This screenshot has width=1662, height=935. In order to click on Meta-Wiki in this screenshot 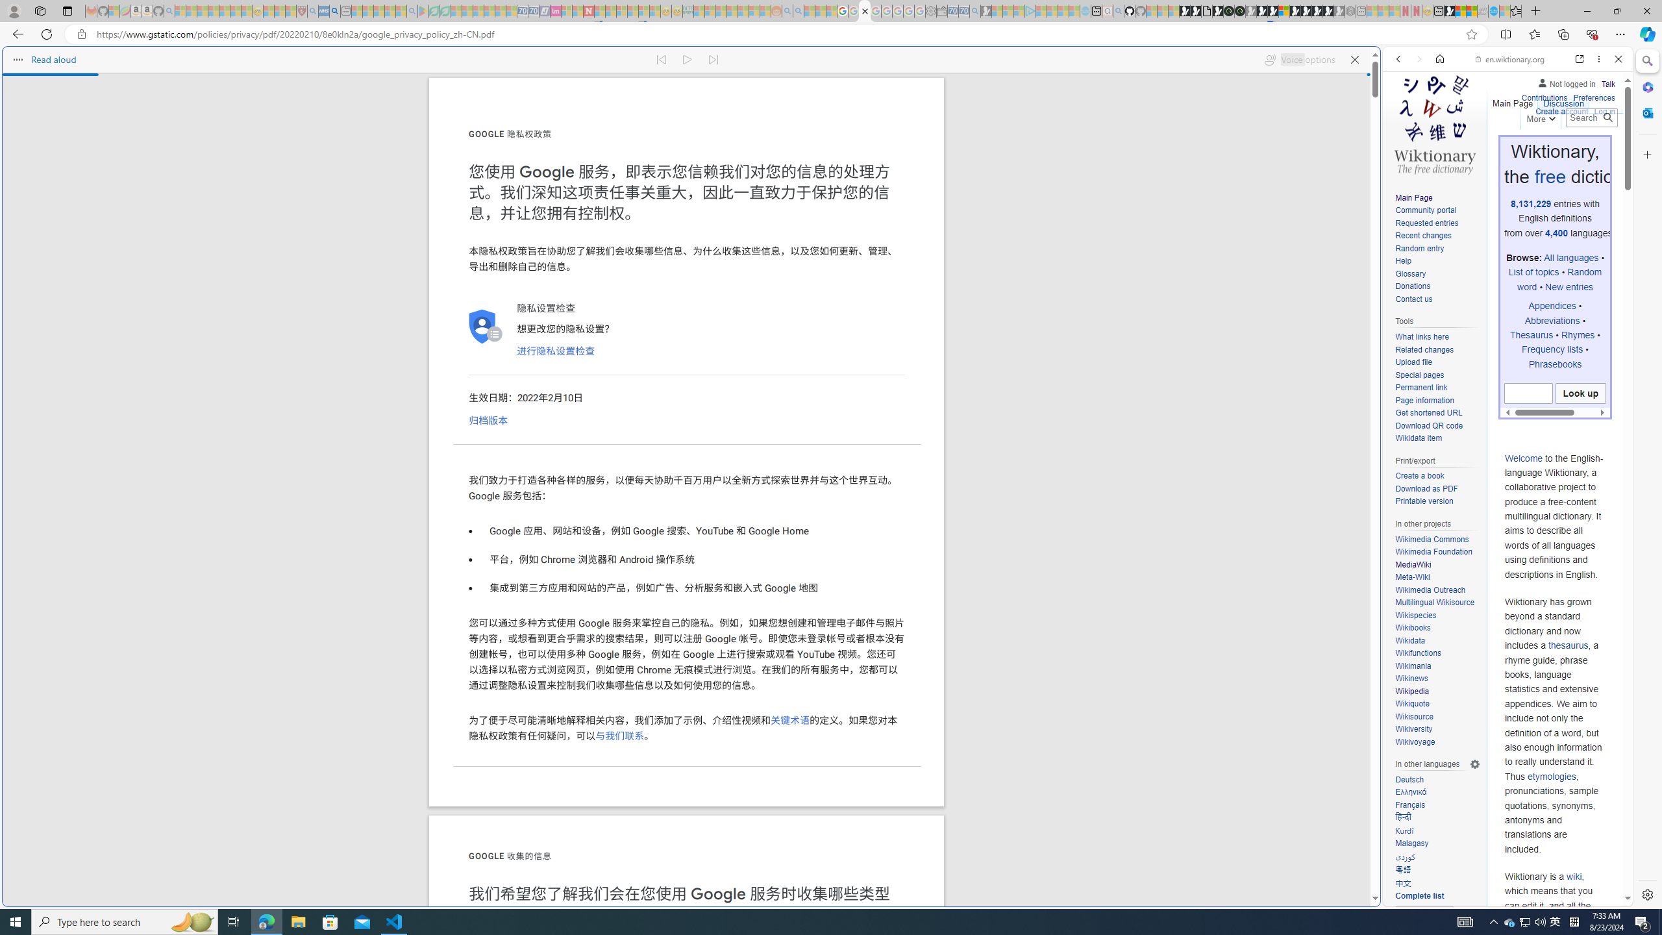, I will do `click(1413, 577)`.